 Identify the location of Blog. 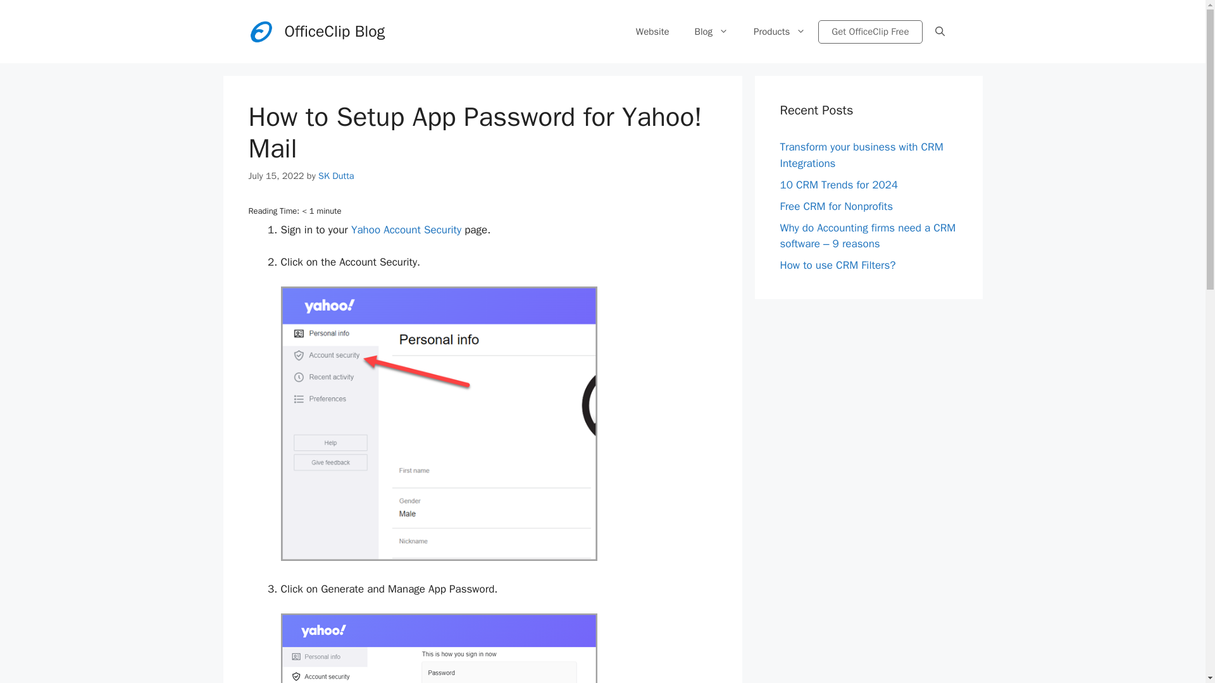
(711, 32).